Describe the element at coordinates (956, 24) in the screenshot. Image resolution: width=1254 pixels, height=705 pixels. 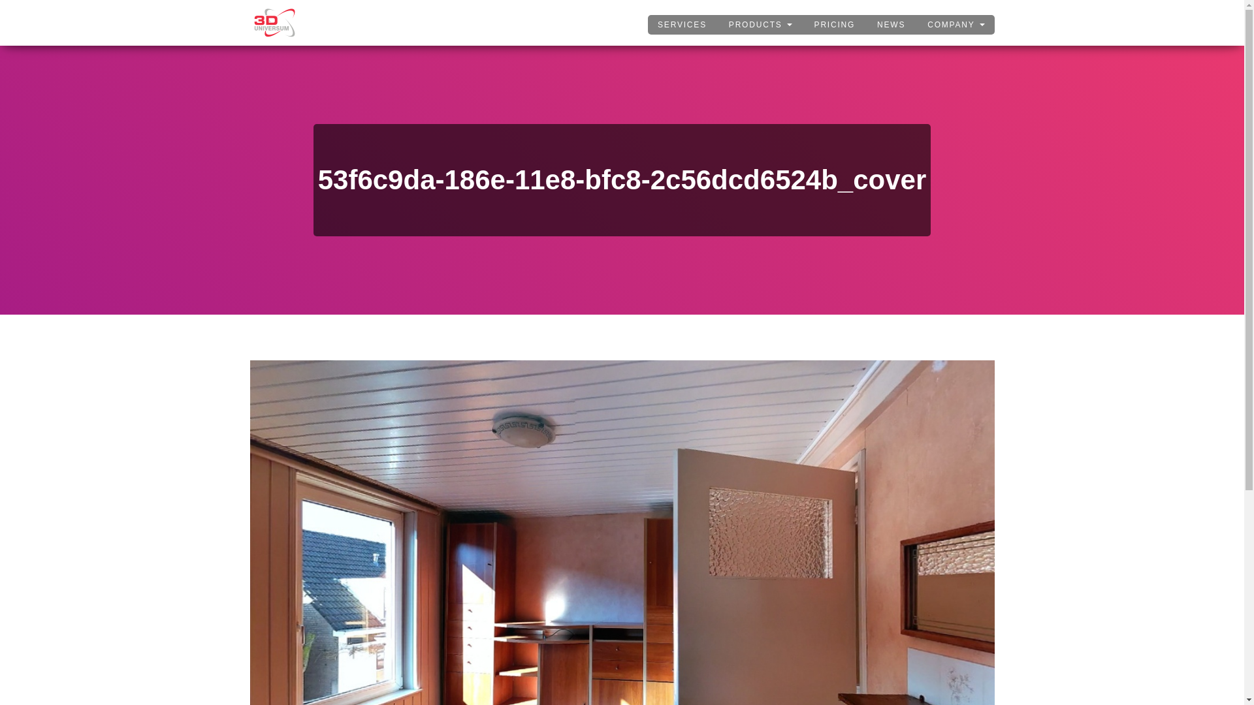
I see `COMPANY` at that location.